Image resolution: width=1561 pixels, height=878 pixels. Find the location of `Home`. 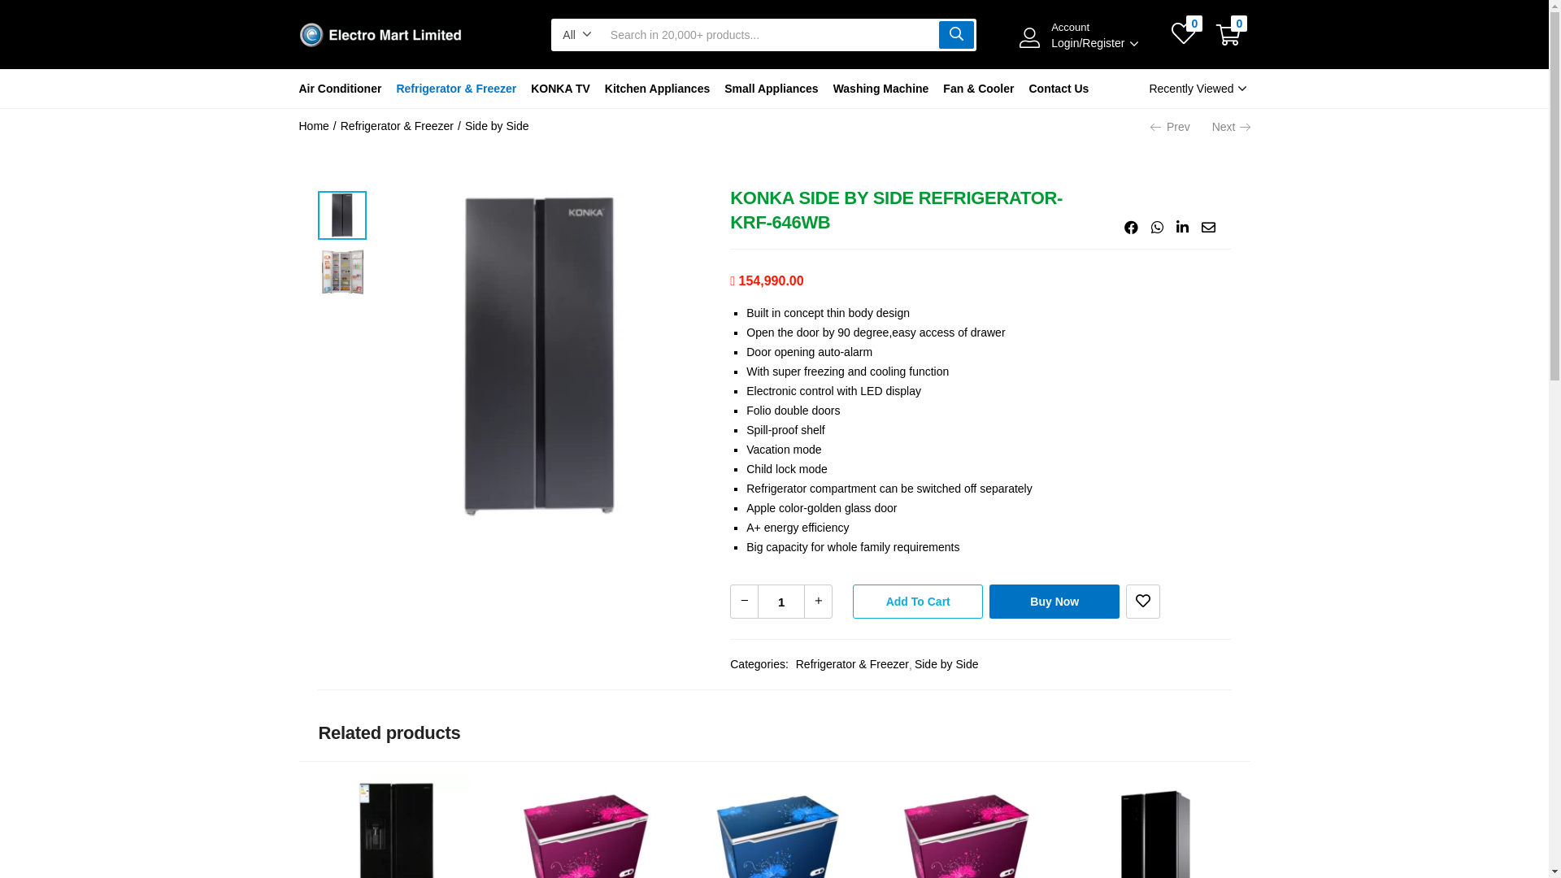

Home is located at coordinates (314, 126).